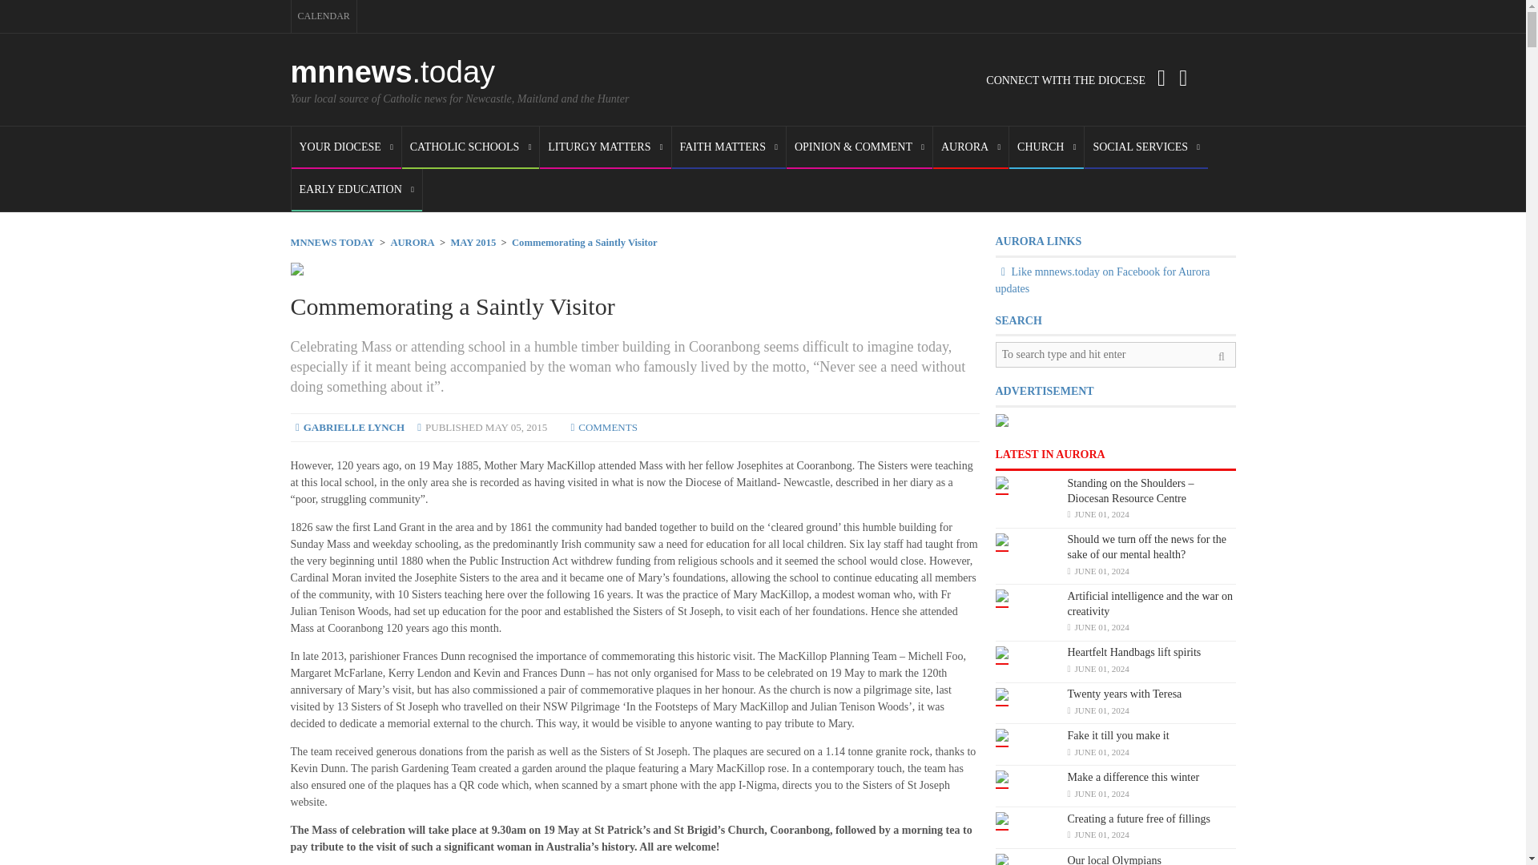 The width and height of the screenshot is (1538, 865). Describe the element at coordinates (393, 72) in the screenshot. I see `mnnews.today` at that location.